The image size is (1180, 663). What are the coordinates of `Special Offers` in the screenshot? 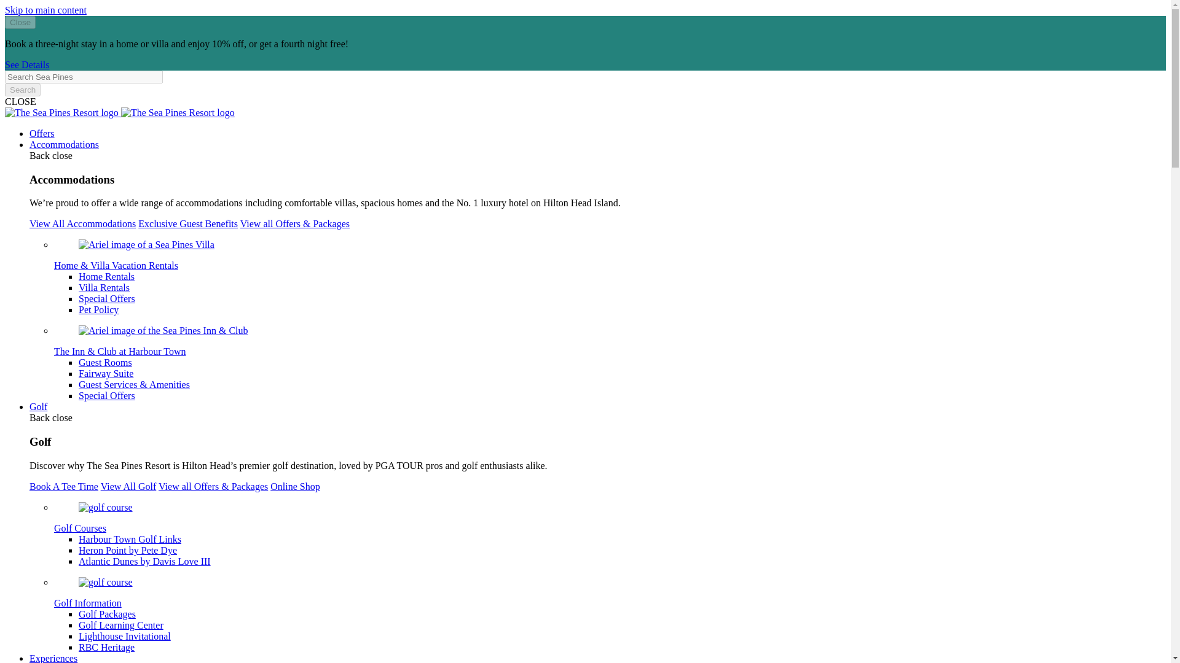 It's located at (107, 298).